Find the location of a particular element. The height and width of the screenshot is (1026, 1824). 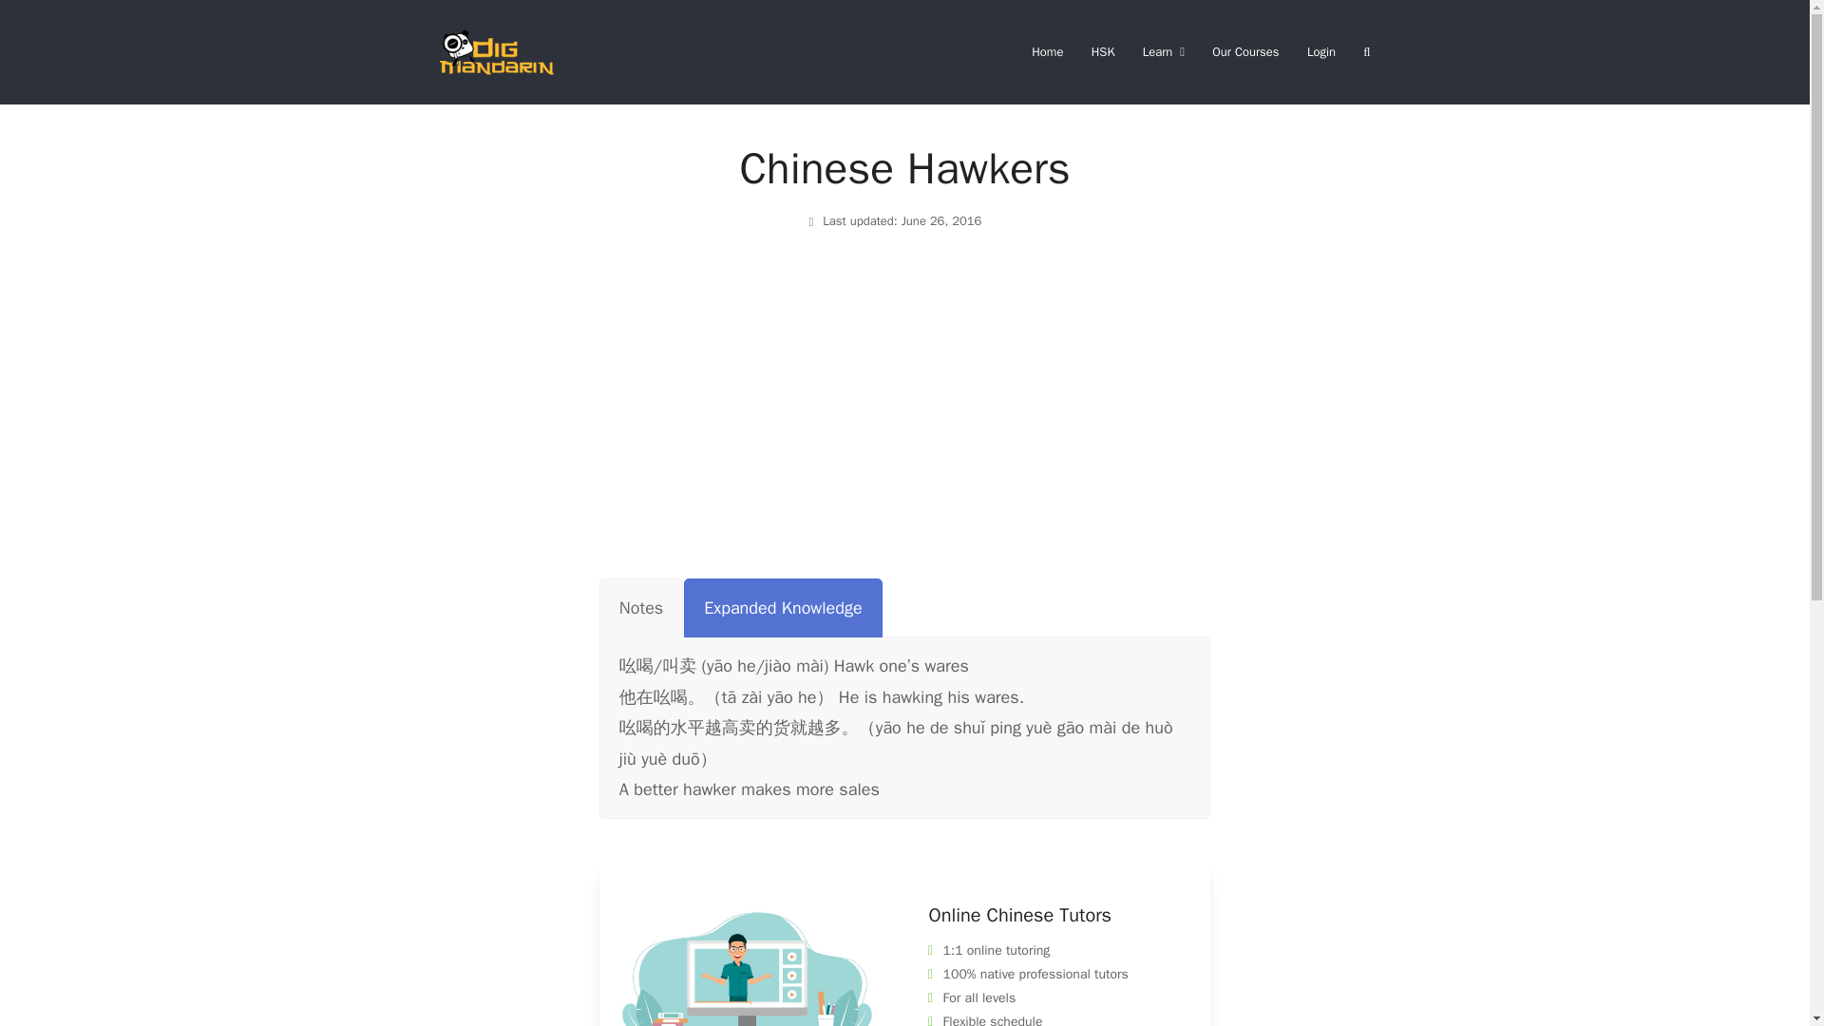

Notes is located at coordinates (640, 608).